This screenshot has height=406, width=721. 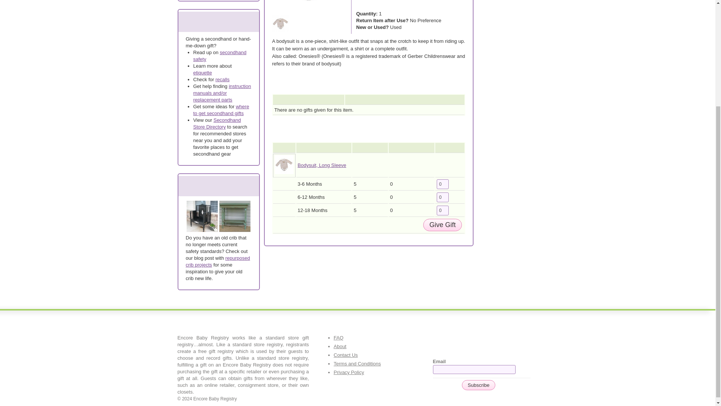 What do you see at coordinates (202, 216) in the screenshot?
I see `Repurposed Crib Bench, Designer Garden` at bounding box center [202, 216].